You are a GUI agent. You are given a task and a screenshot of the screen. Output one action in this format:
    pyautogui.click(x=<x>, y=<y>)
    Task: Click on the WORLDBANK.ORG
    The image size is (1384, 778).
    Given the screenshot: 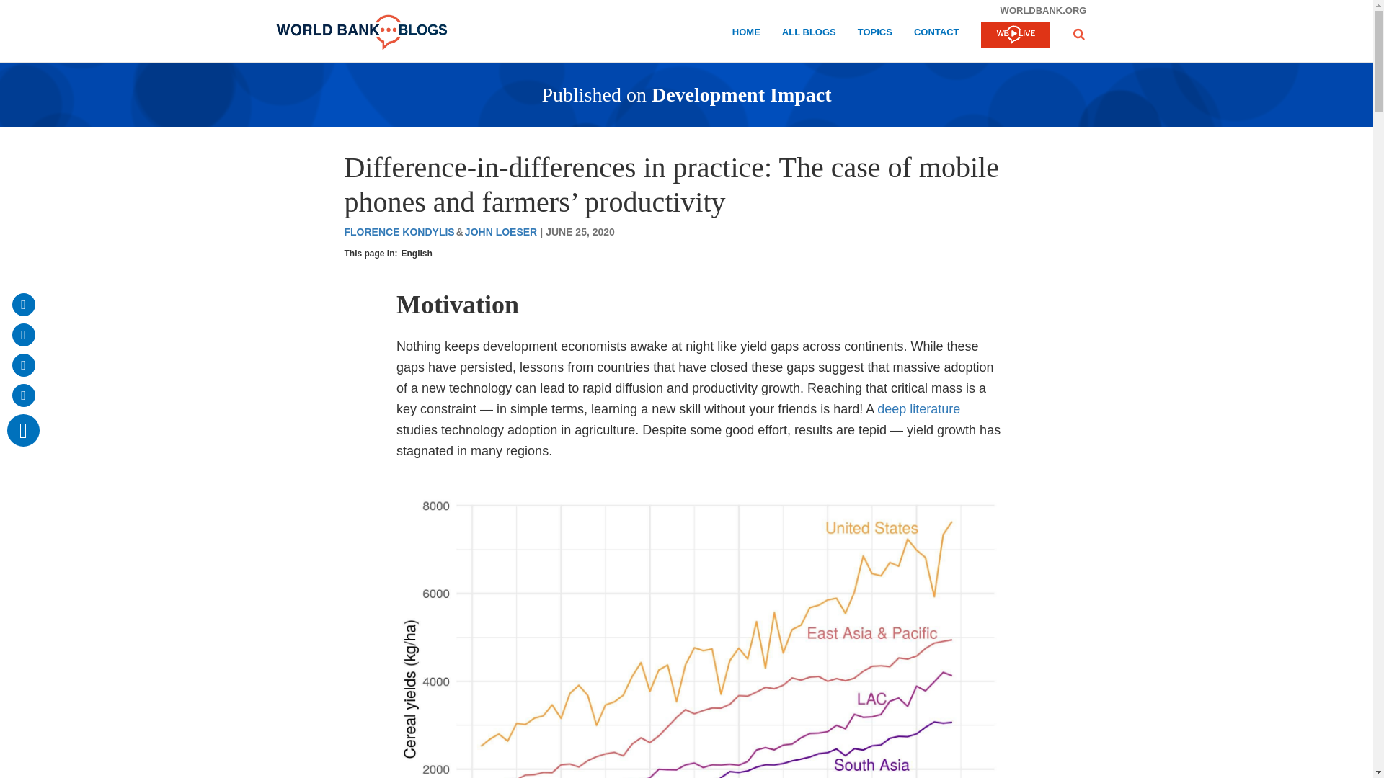 What is the action you would take?
    pyautogui.click(x=1043, y=10)
    